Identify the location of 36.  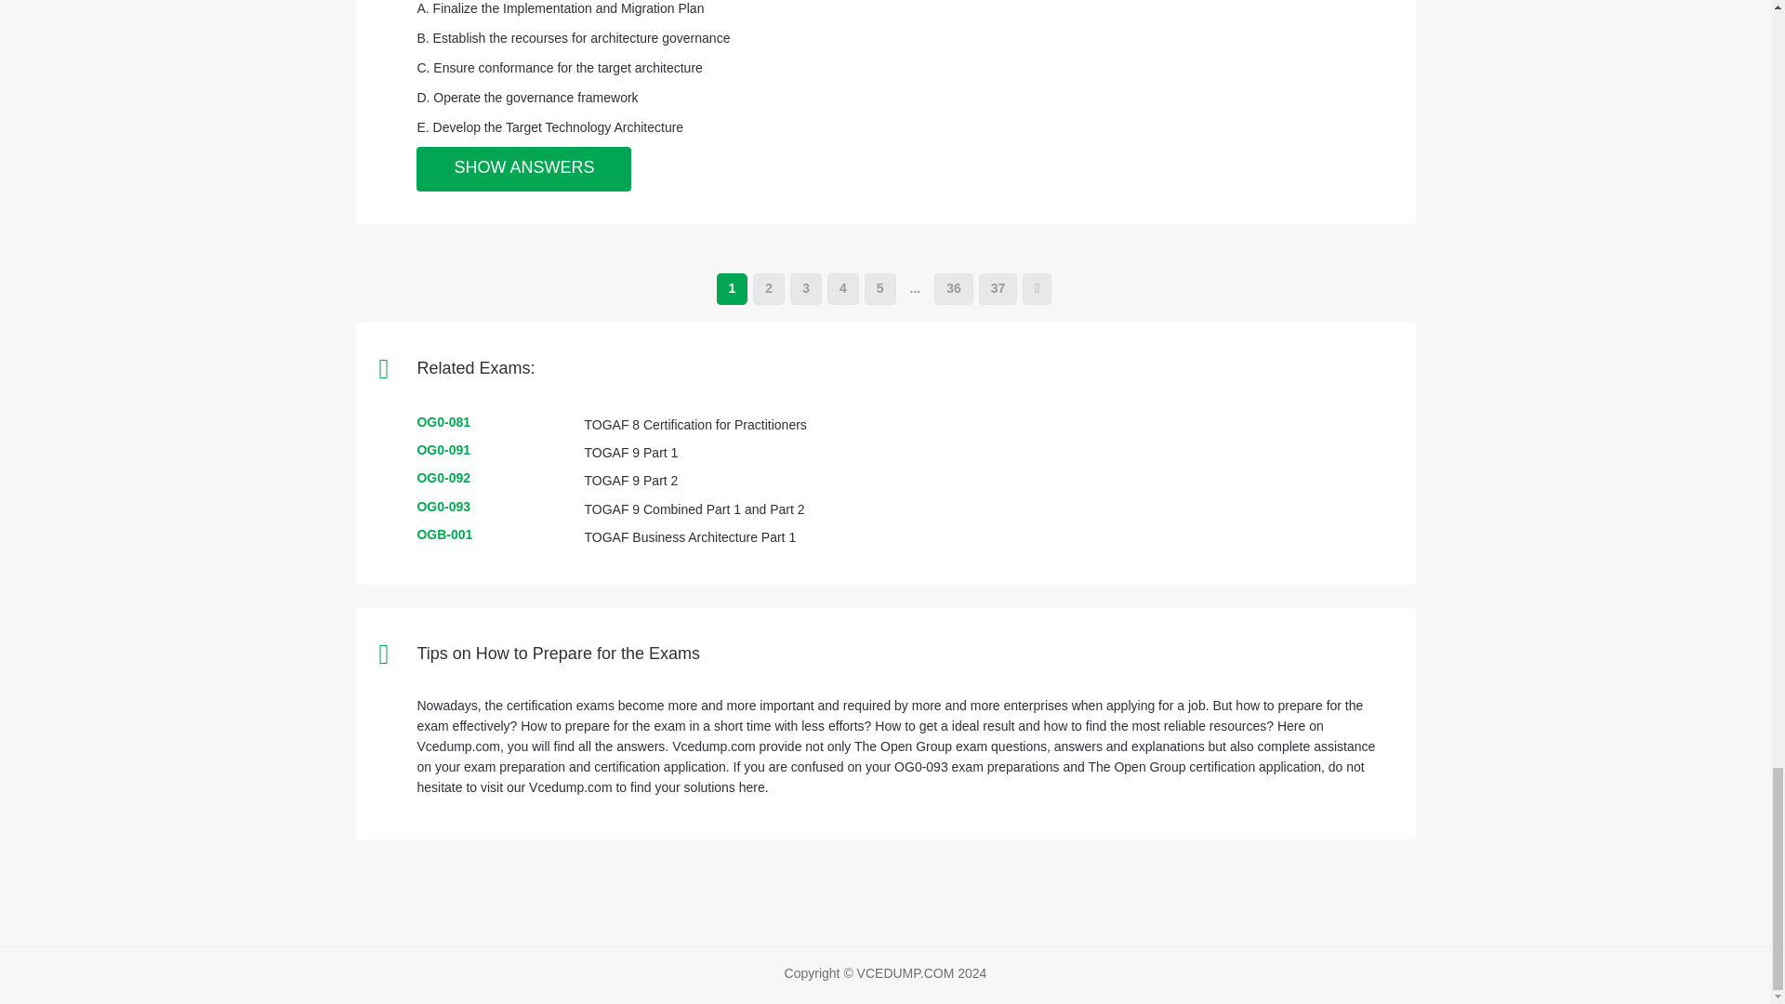
(953, 288).